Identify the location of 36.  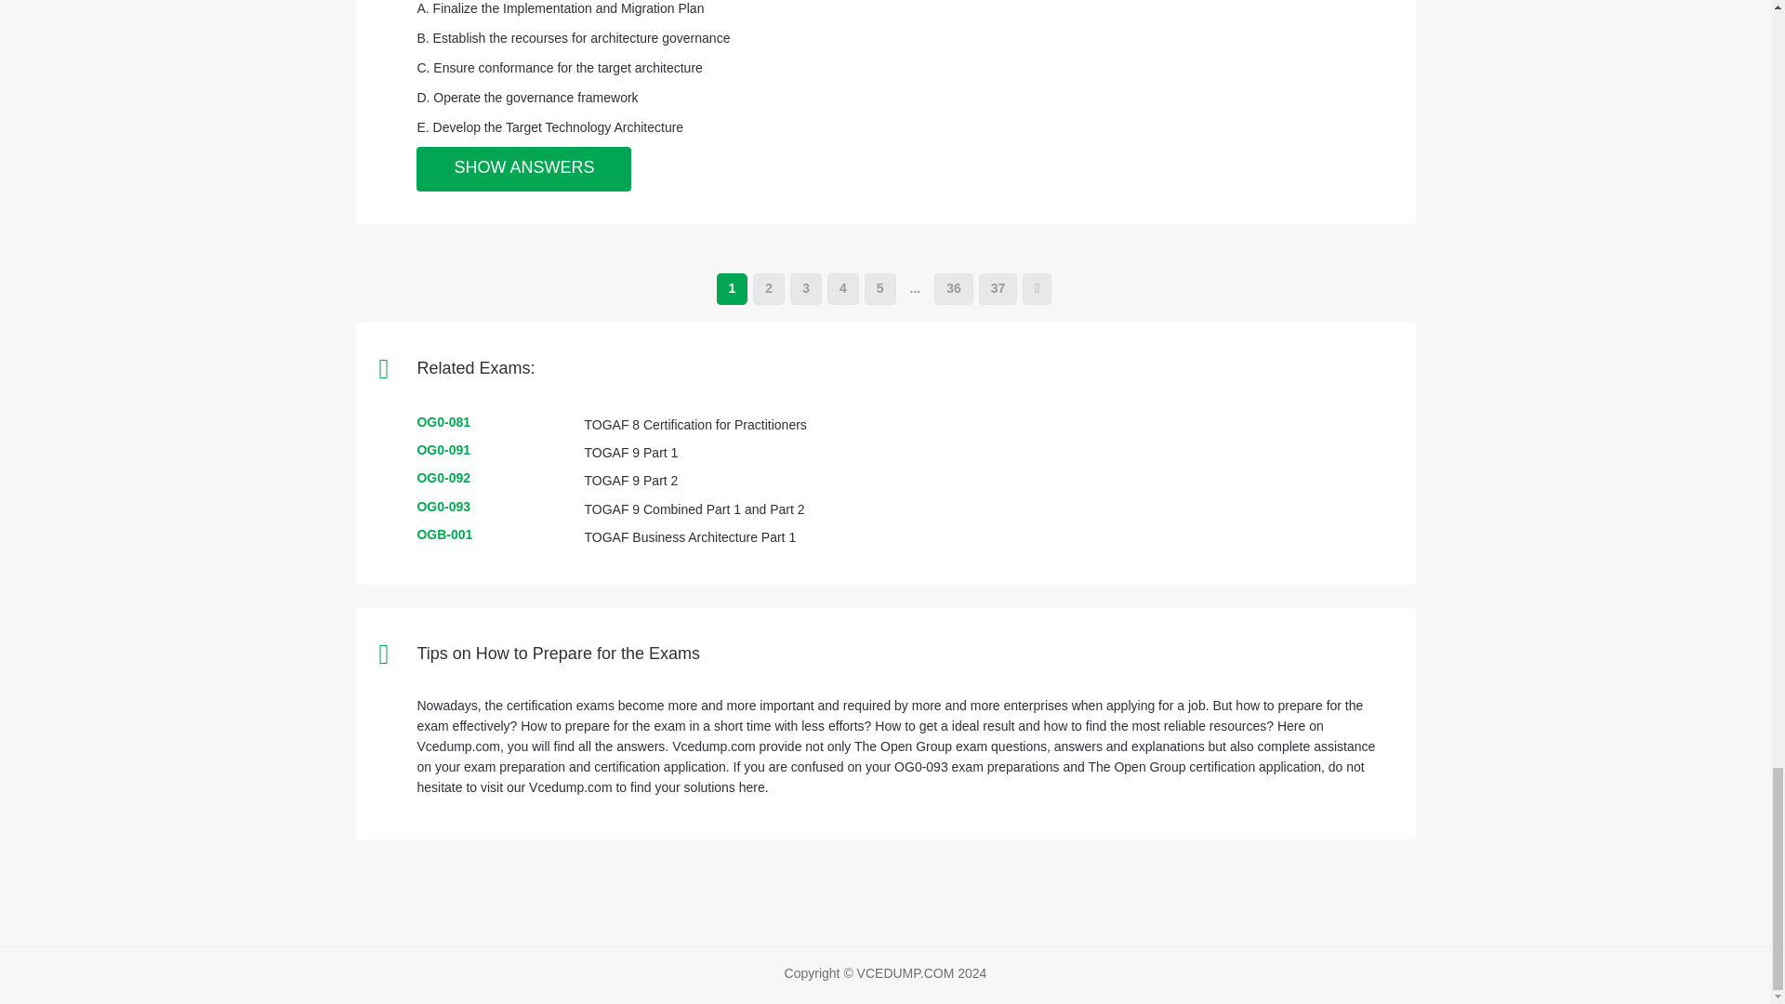
(953, 288).